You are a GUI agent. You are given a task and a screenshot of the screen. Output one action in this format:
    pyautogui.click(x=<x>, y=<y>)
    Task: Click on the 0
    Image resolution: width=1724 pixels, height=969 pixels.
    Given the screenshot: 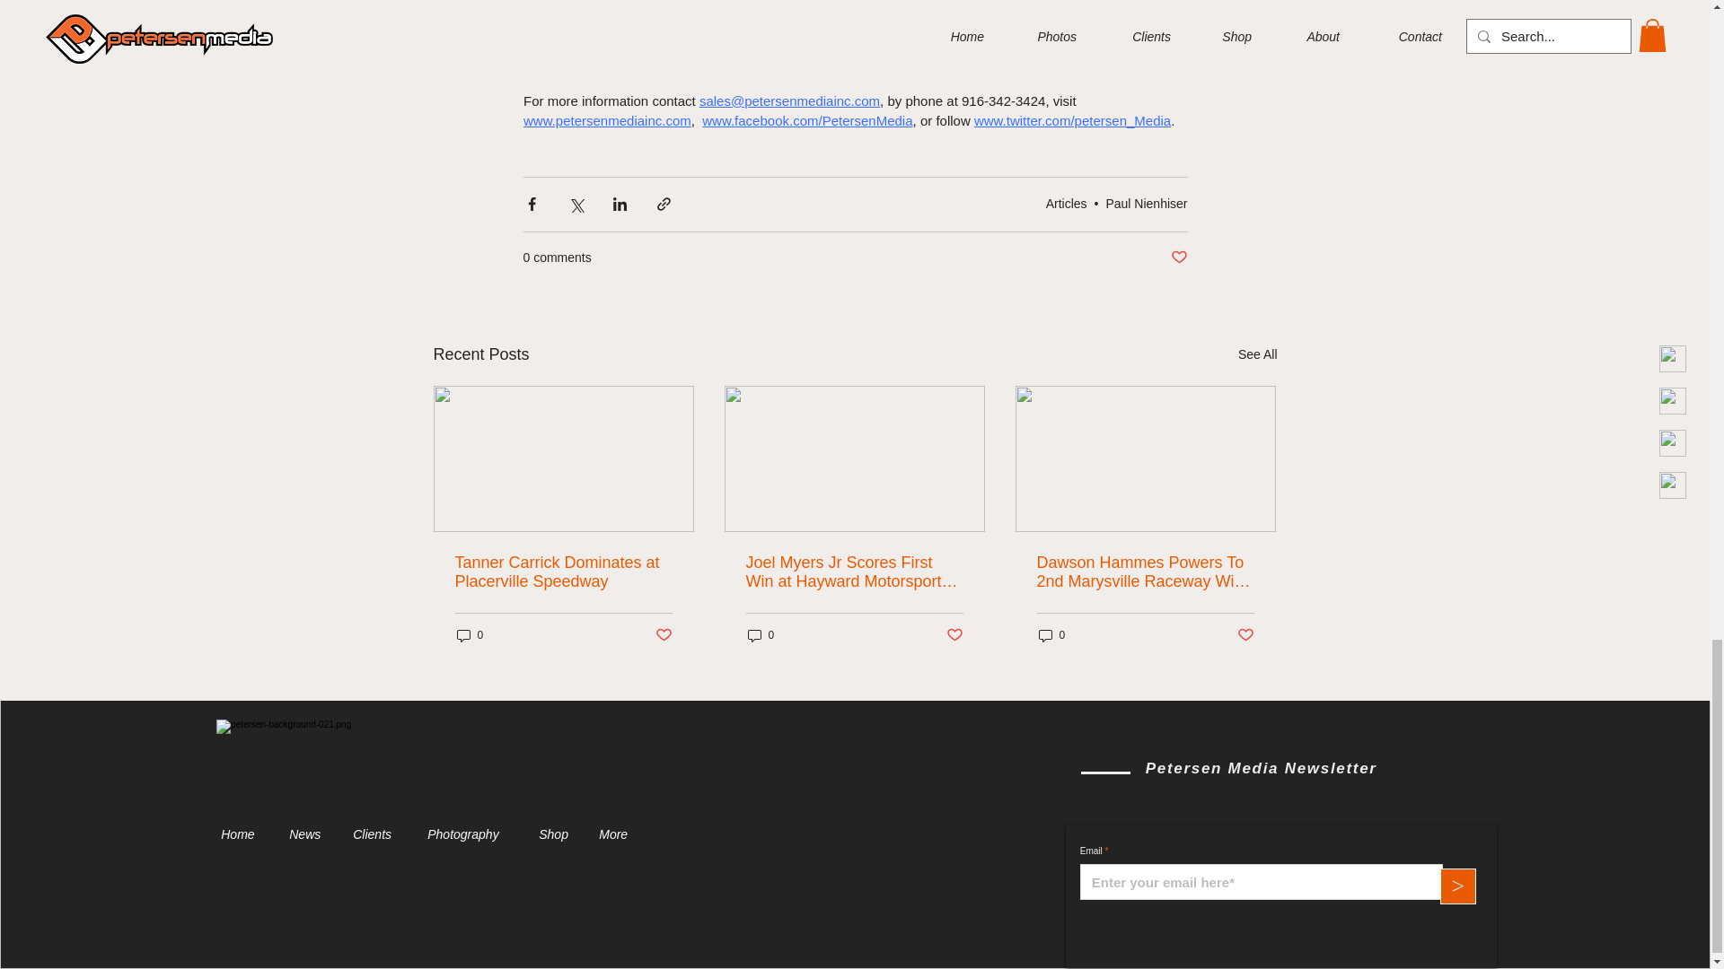 What is the action you would take?
    pyautogui.click(x=760, y=634)
    